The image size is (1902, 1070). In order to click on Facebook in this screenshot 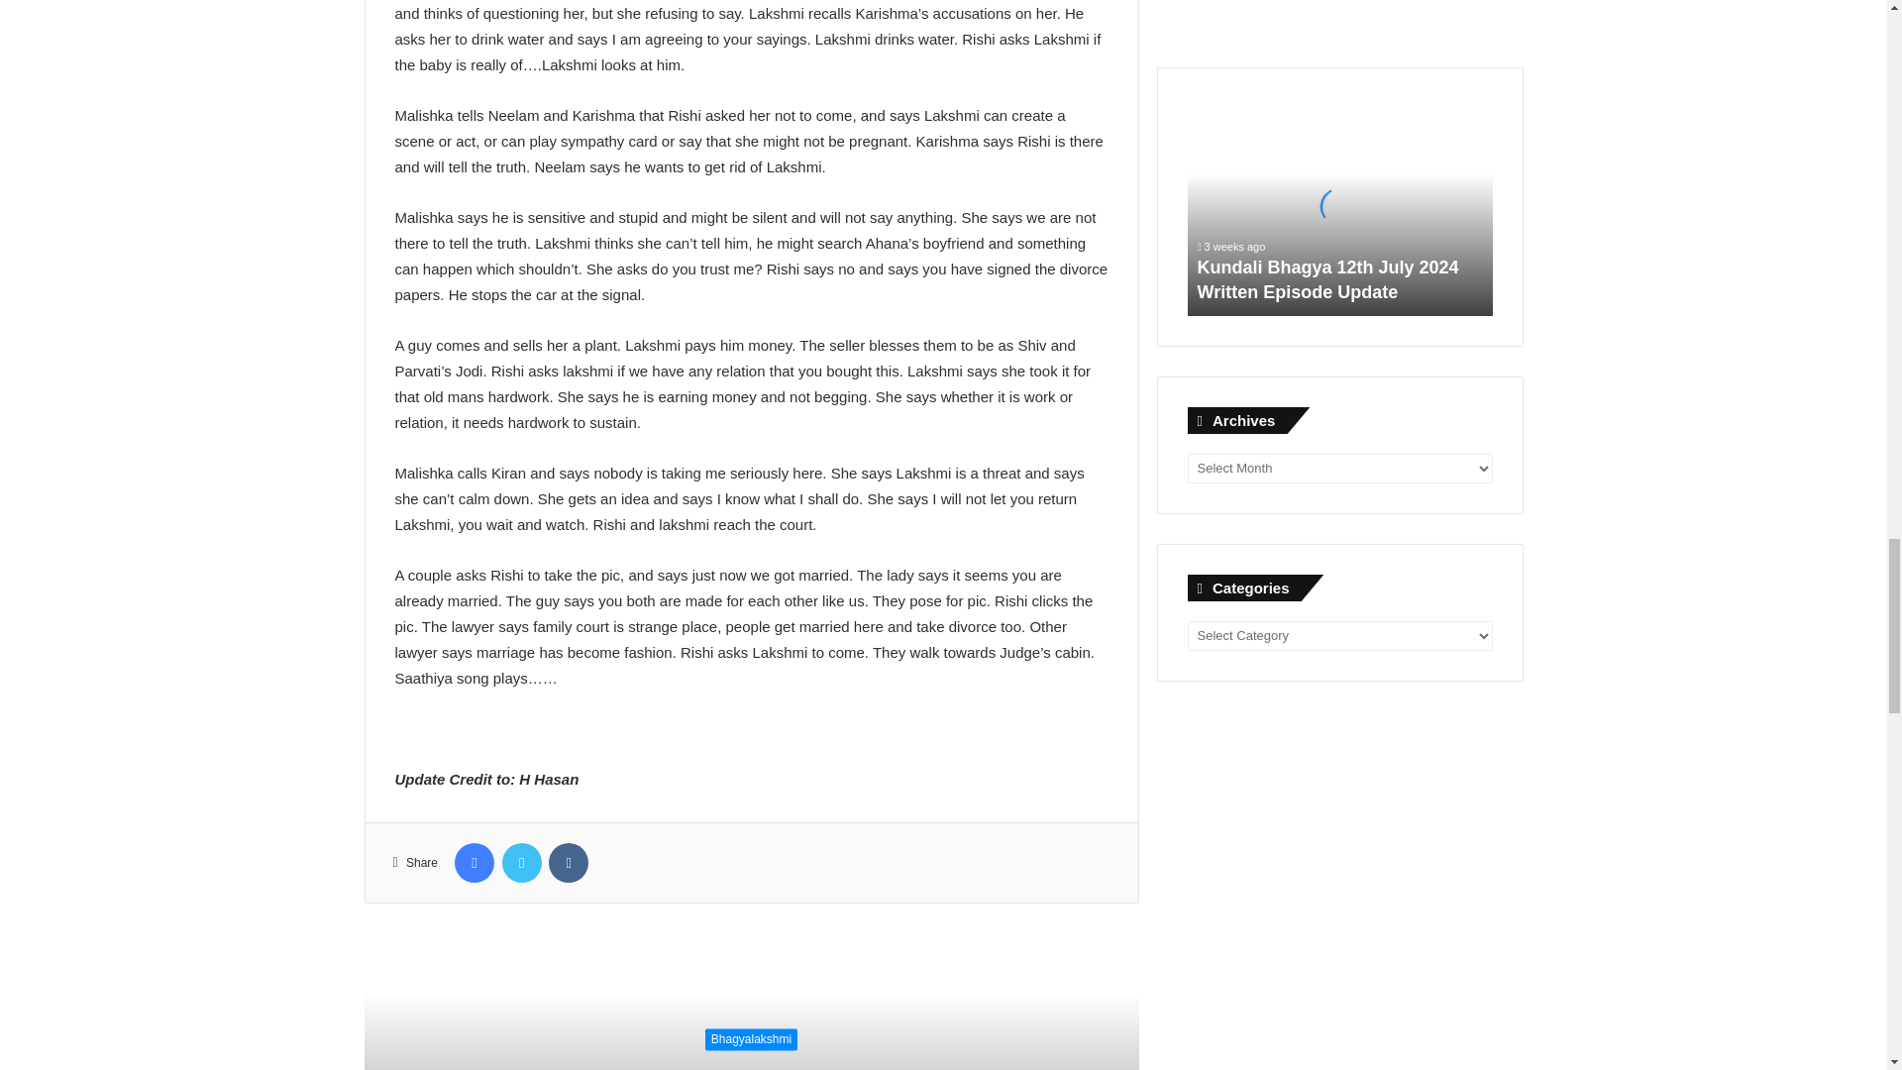, I will do `click(474, 863)`.